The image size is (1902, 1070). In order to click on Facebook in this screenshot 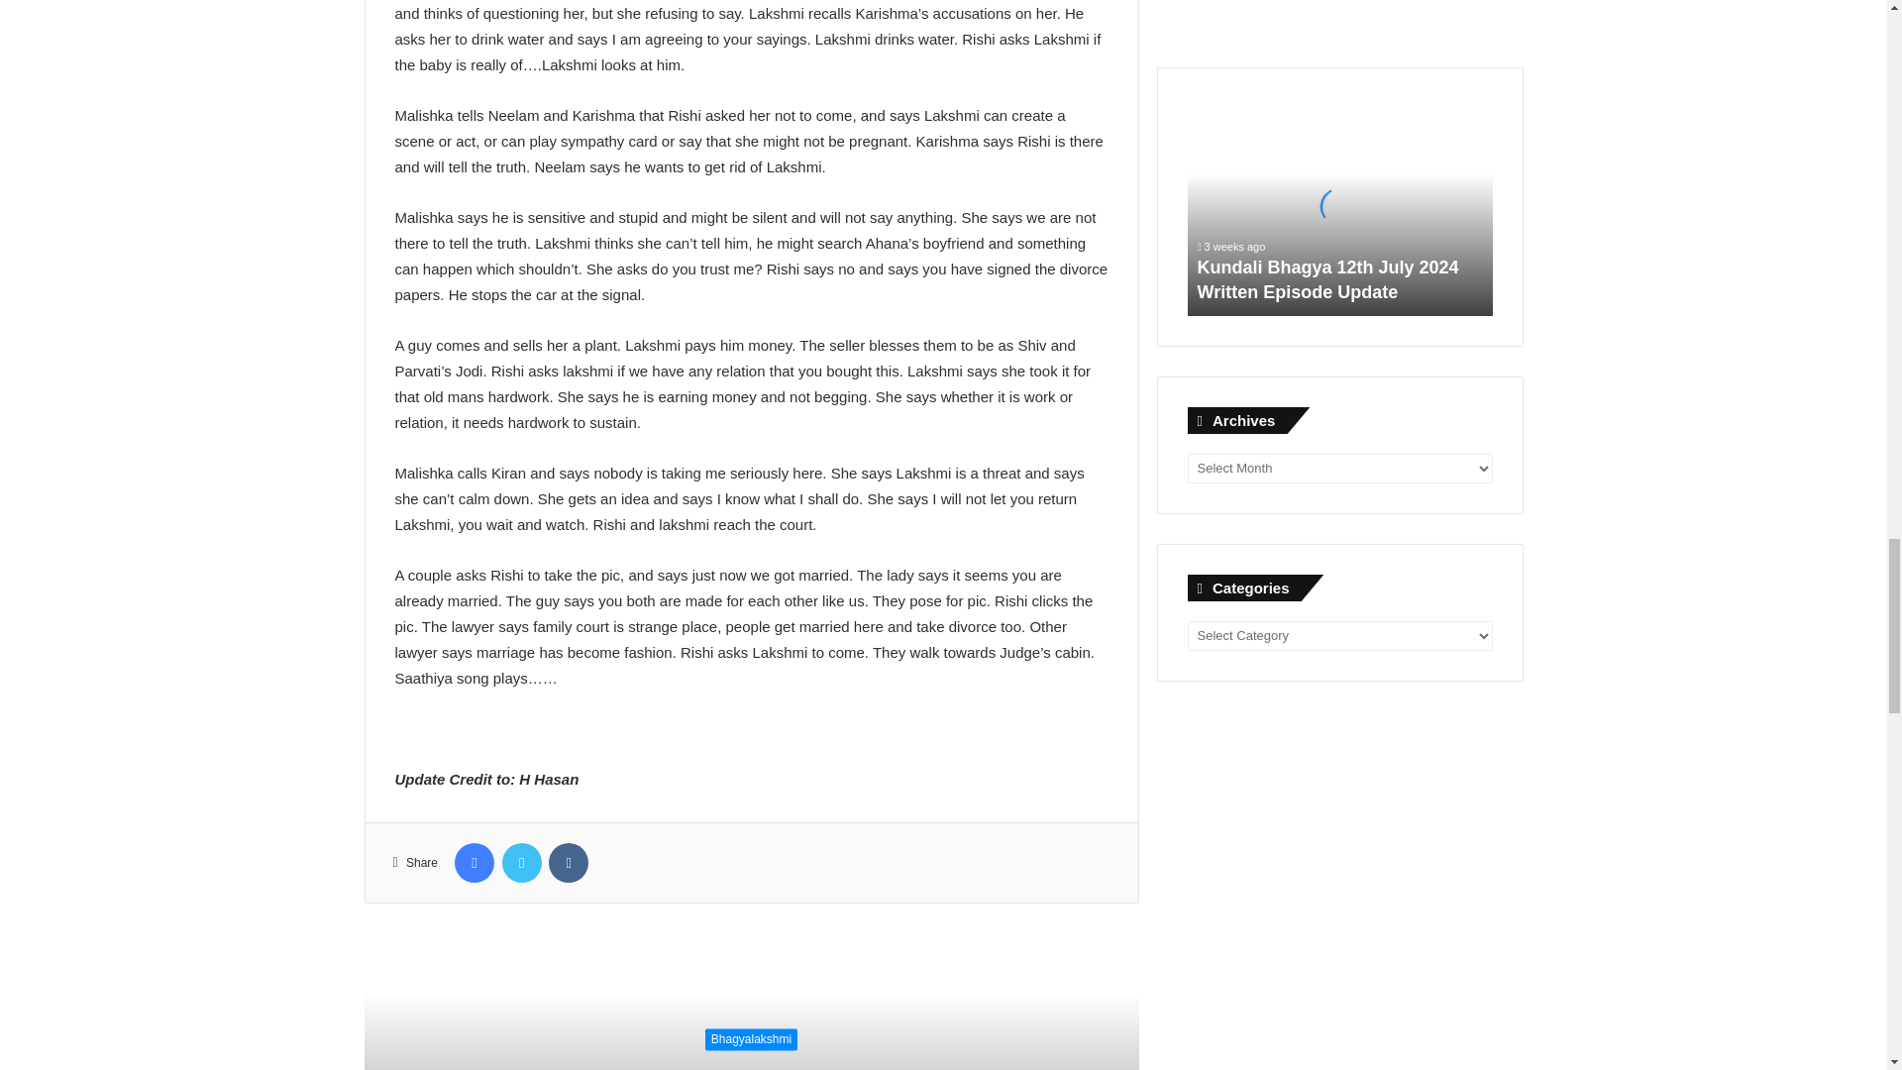, I will do `click(474, 863)`.